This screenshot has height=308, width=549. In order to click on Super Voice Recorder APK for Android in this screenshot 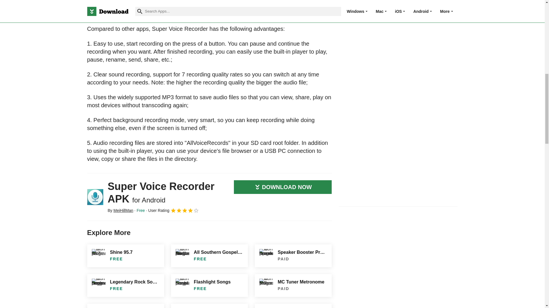, I will do `click(95, 197)`.